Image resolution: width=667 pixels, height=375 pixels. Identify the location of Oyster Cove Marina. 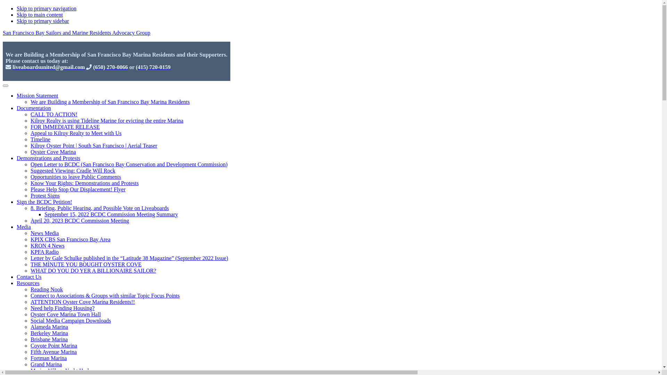
(53, 152).